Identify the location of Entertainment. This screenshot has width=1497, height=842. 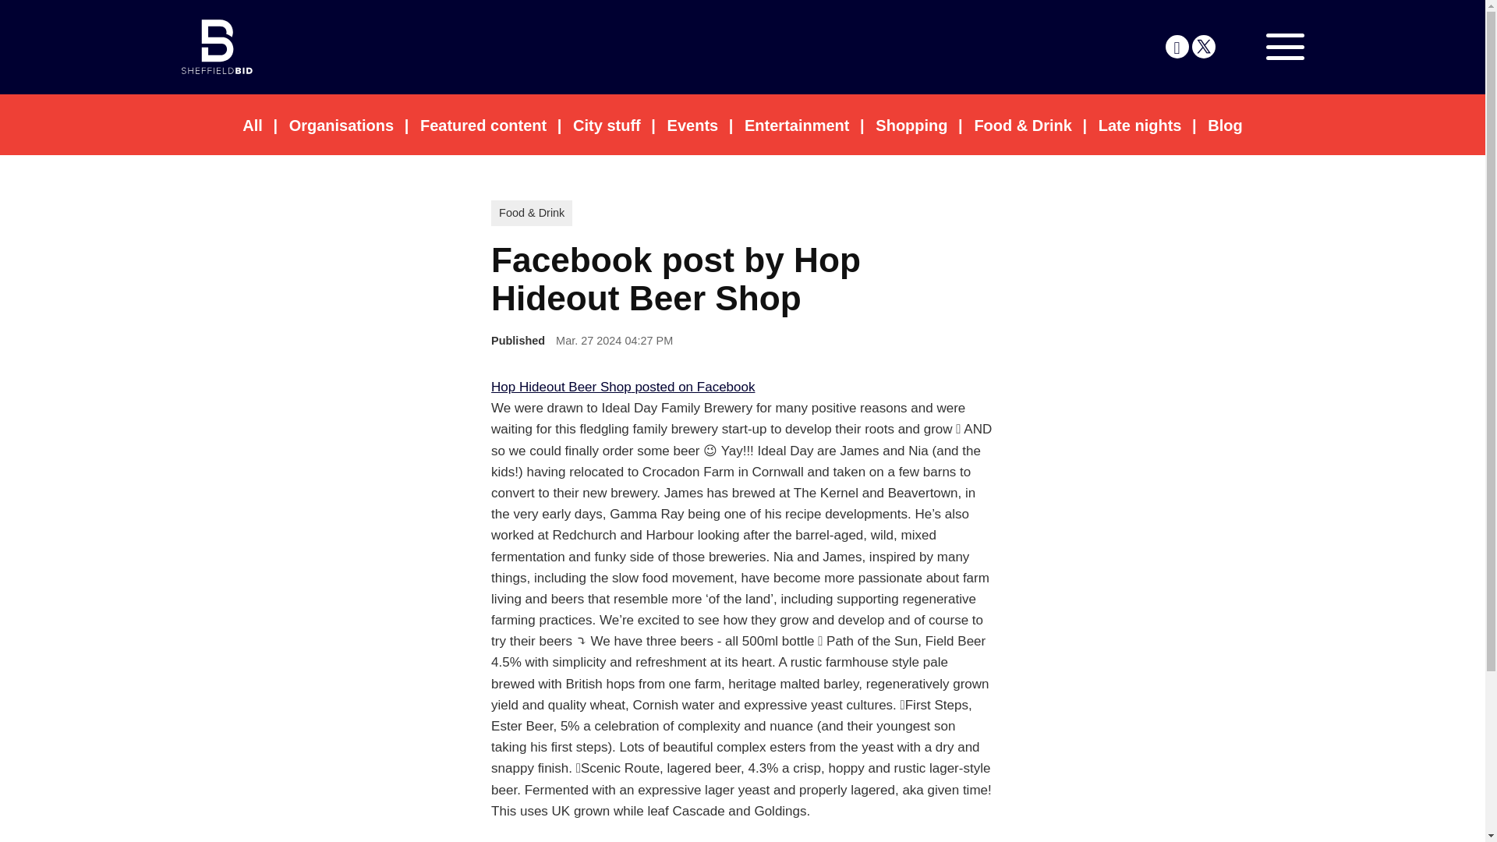
(796, 125).